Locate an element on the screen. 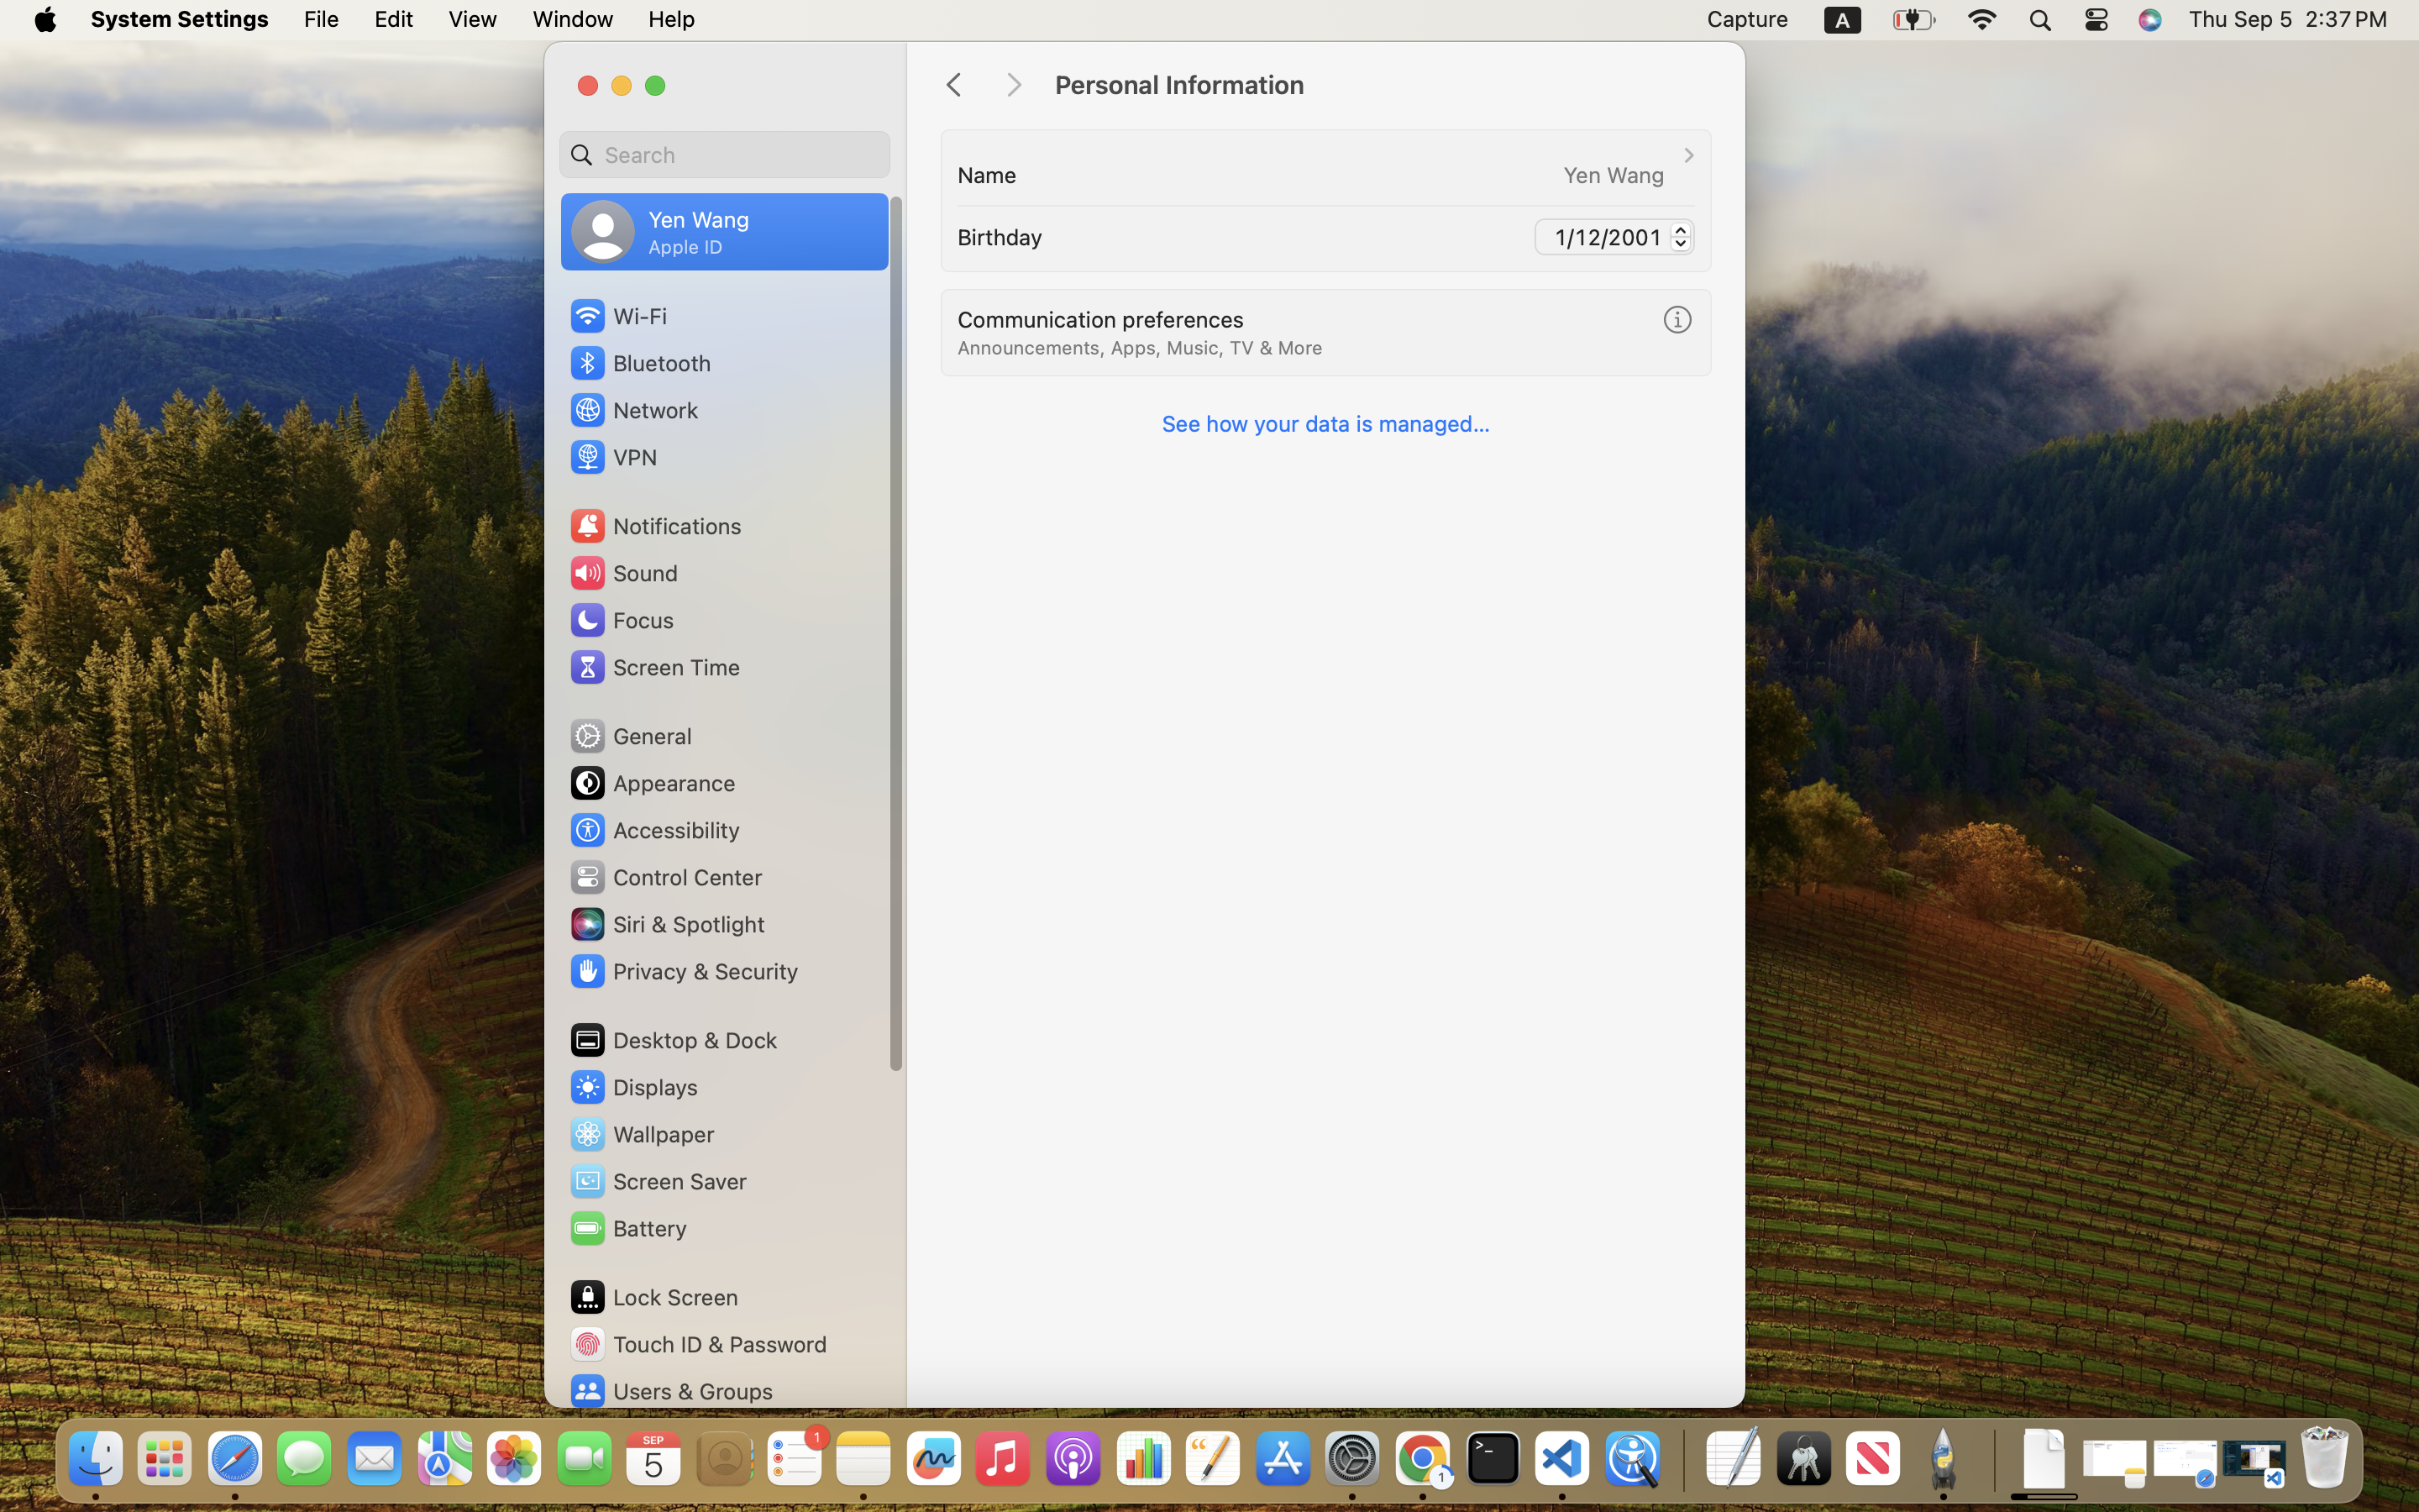 Image resolution: width=2419 pixels, height=1512 pixels. Network is located at coordinates (633, 410).